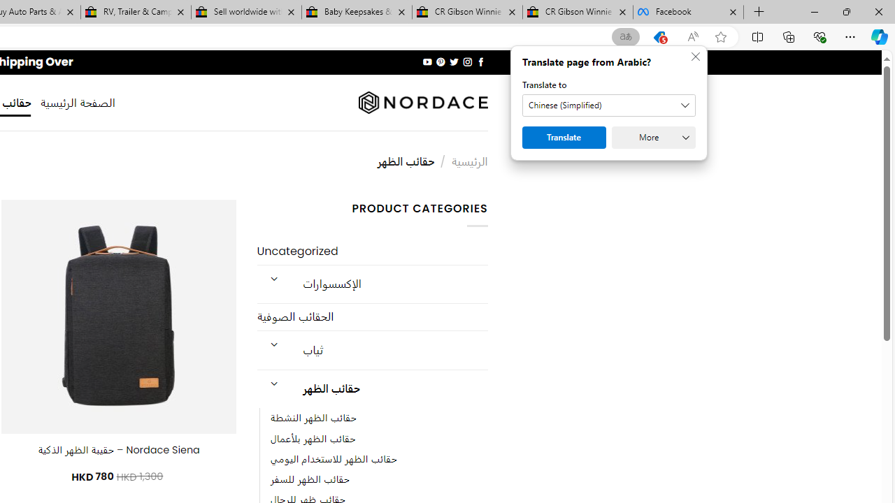 The image size is (895, 503). What do you see at coordinates (372, 251) in the screenshot?
I see `Uncategorized` at bounding box center [372, 251].